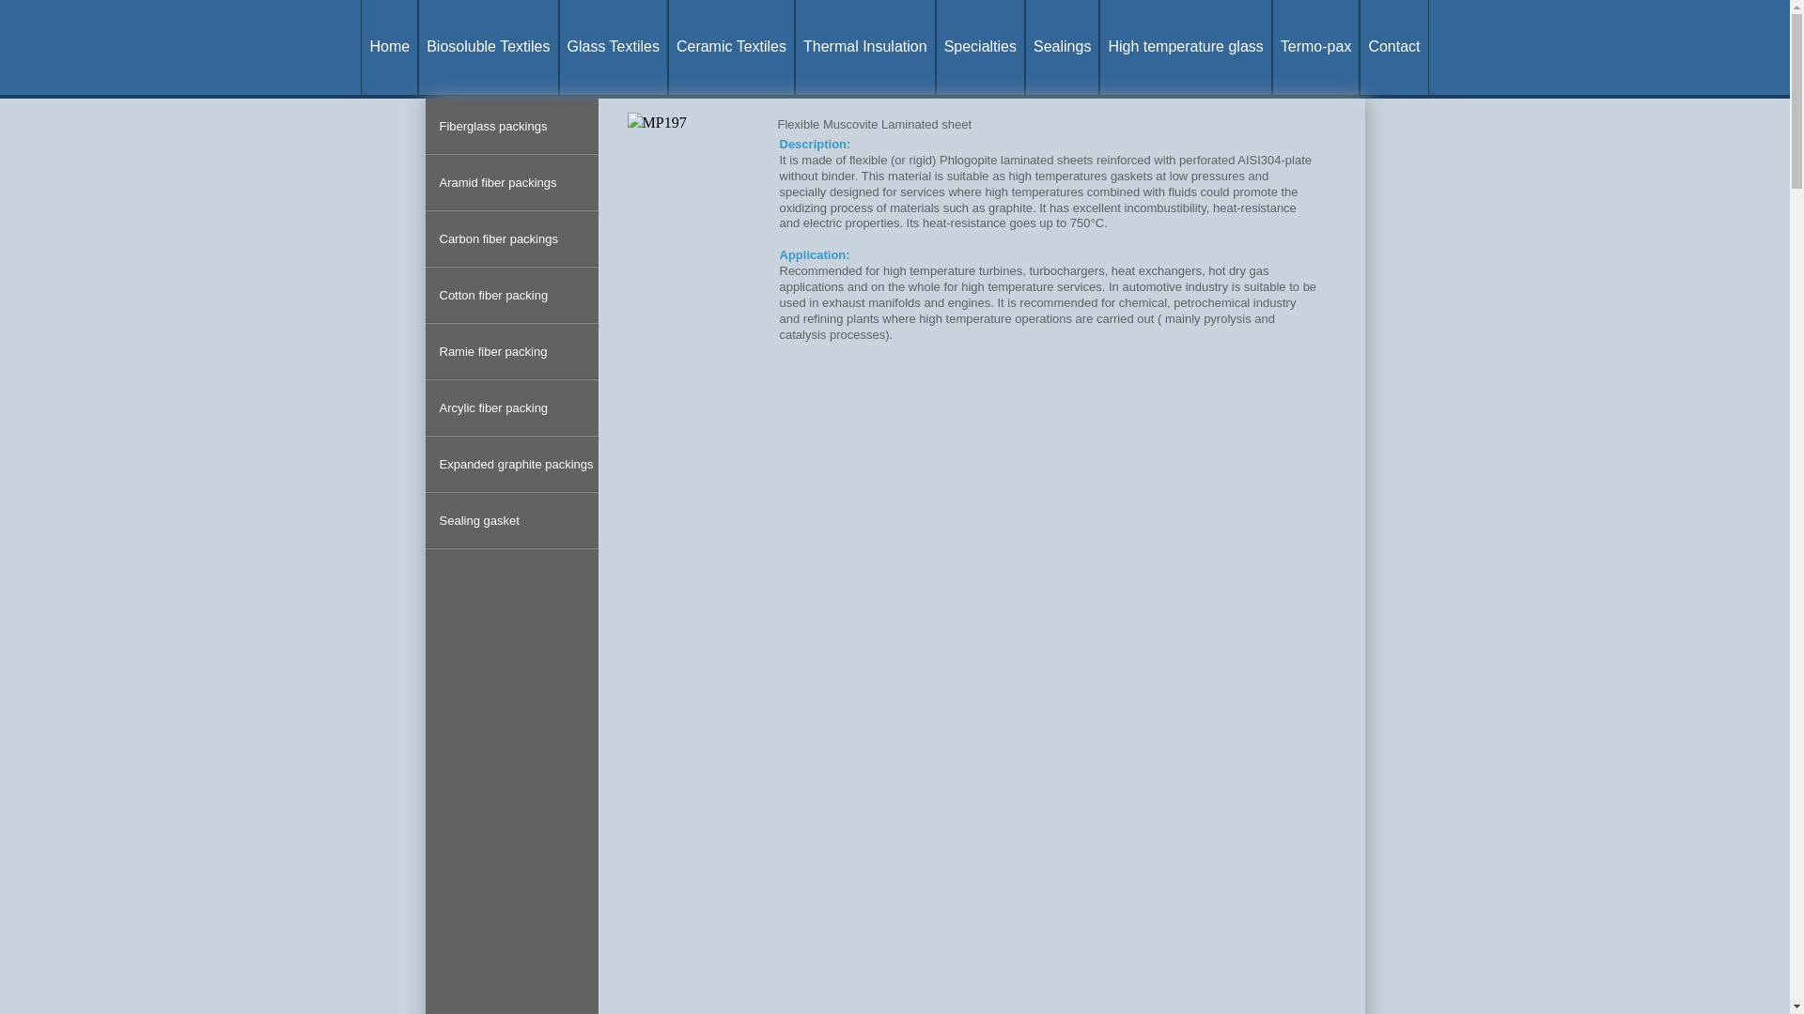 Image resolution: width=1804 pixels, height=1014 pixels. Describe the element at coordinates (488, 47) in the screenshot. I see `Biosoluble Textiles` at that location.